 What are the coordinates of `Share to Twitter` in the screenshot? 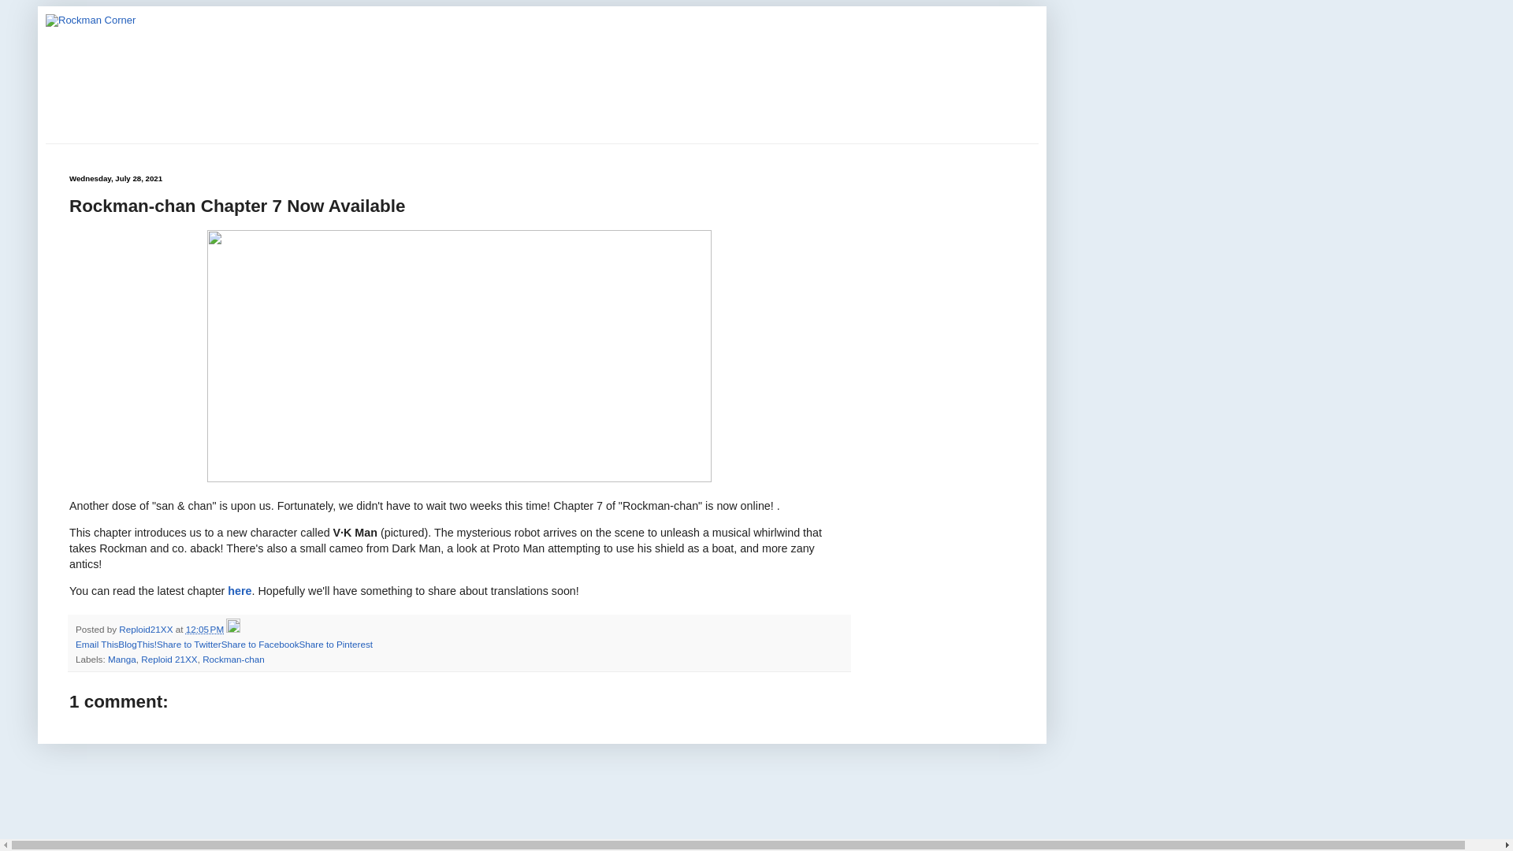 It's located at (189, 645).